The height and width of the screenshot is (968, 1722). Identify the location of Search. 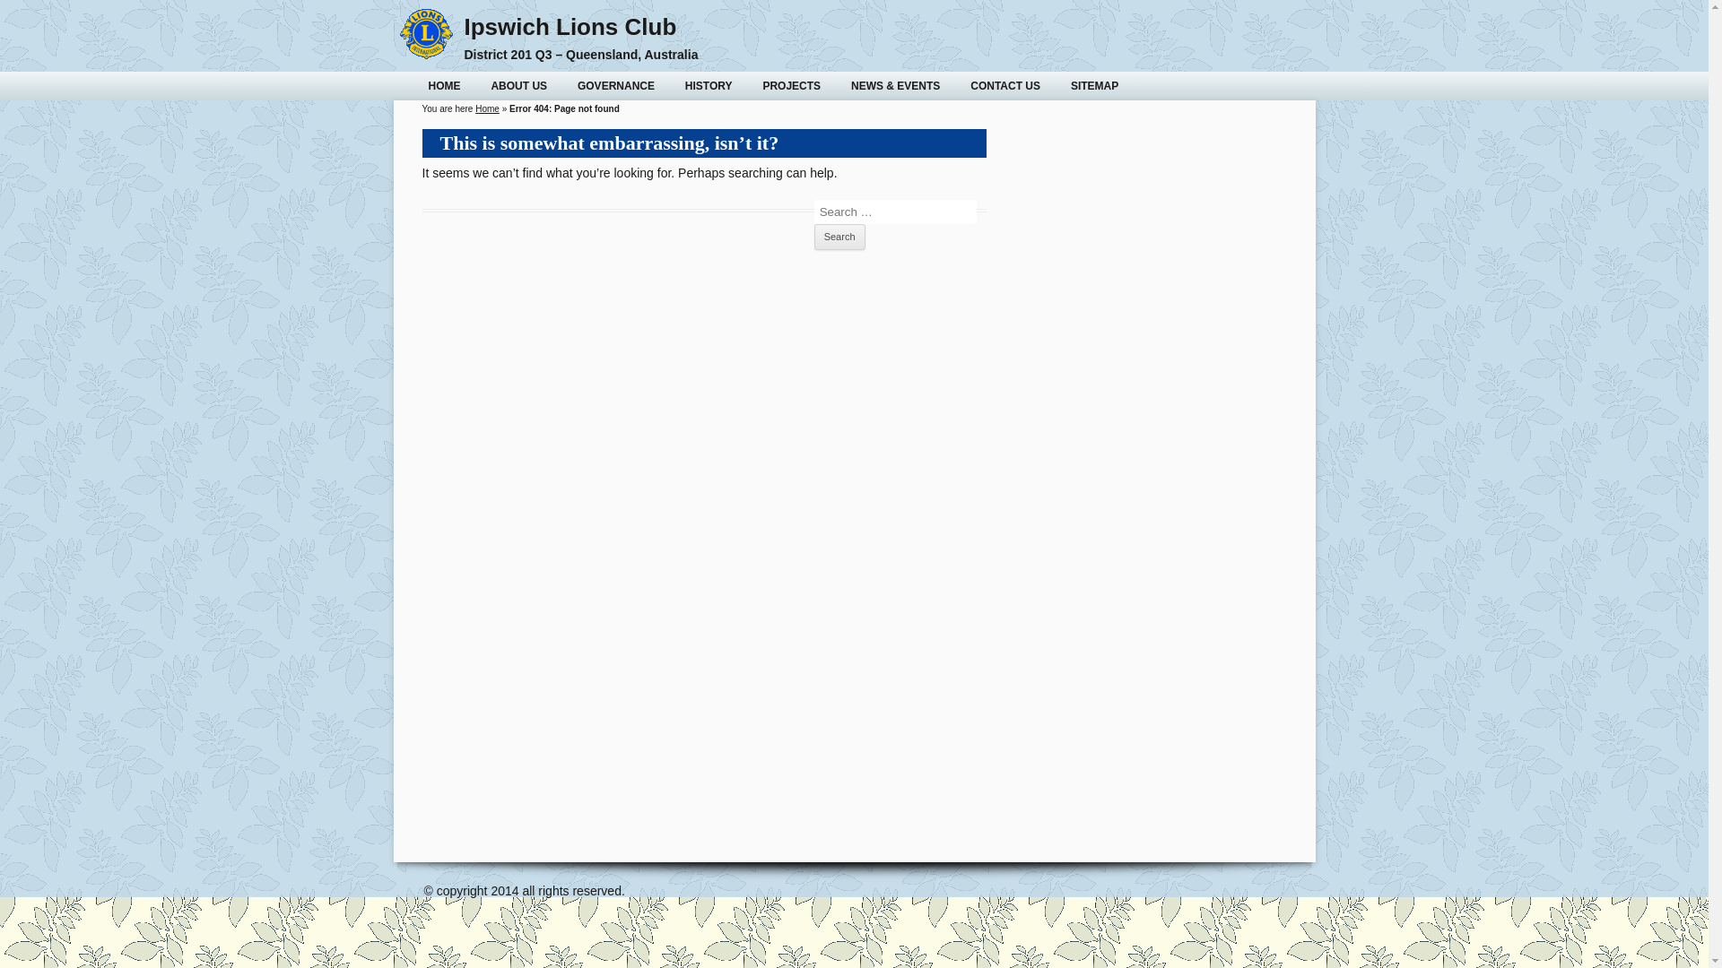
(839, 238).